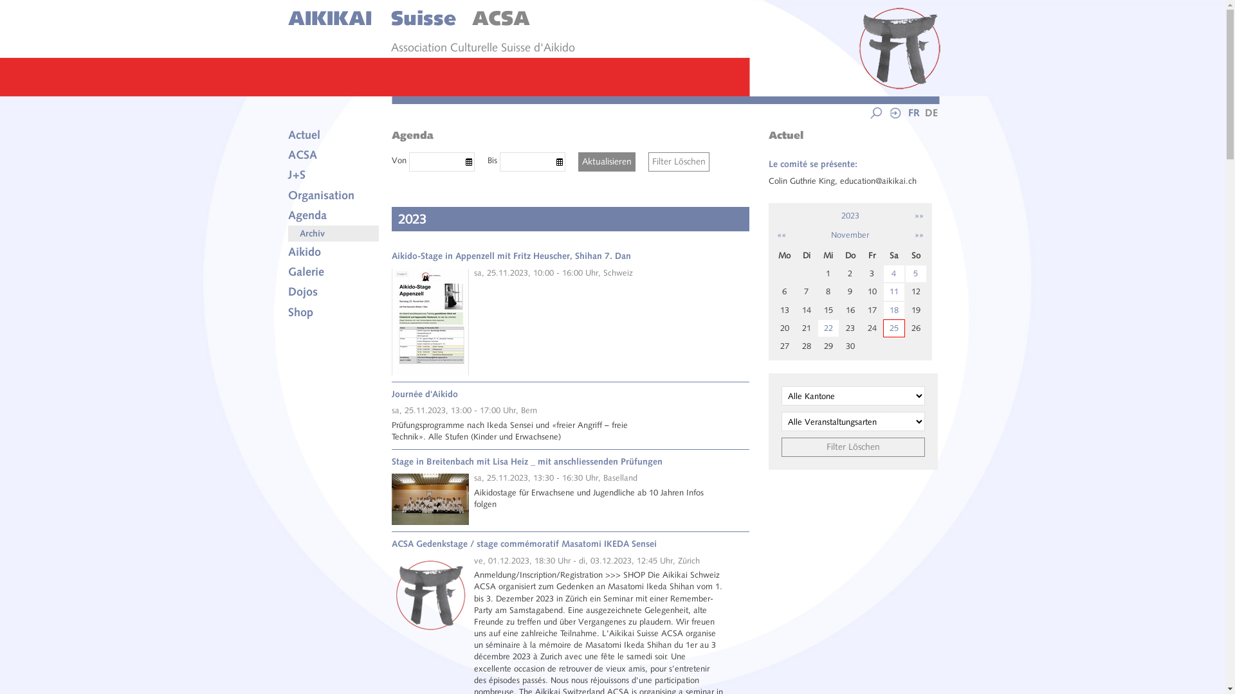  I want to click on Agenda, so click(334, 216).